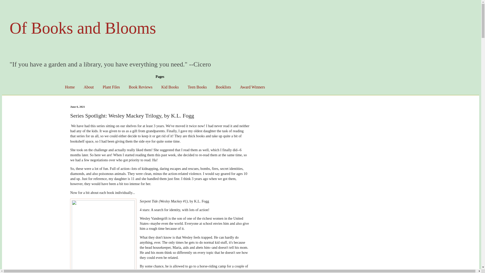  Describe the element at coordinates (83, 28) in the screenshot. I see `Of Books and Blooms` at that location.